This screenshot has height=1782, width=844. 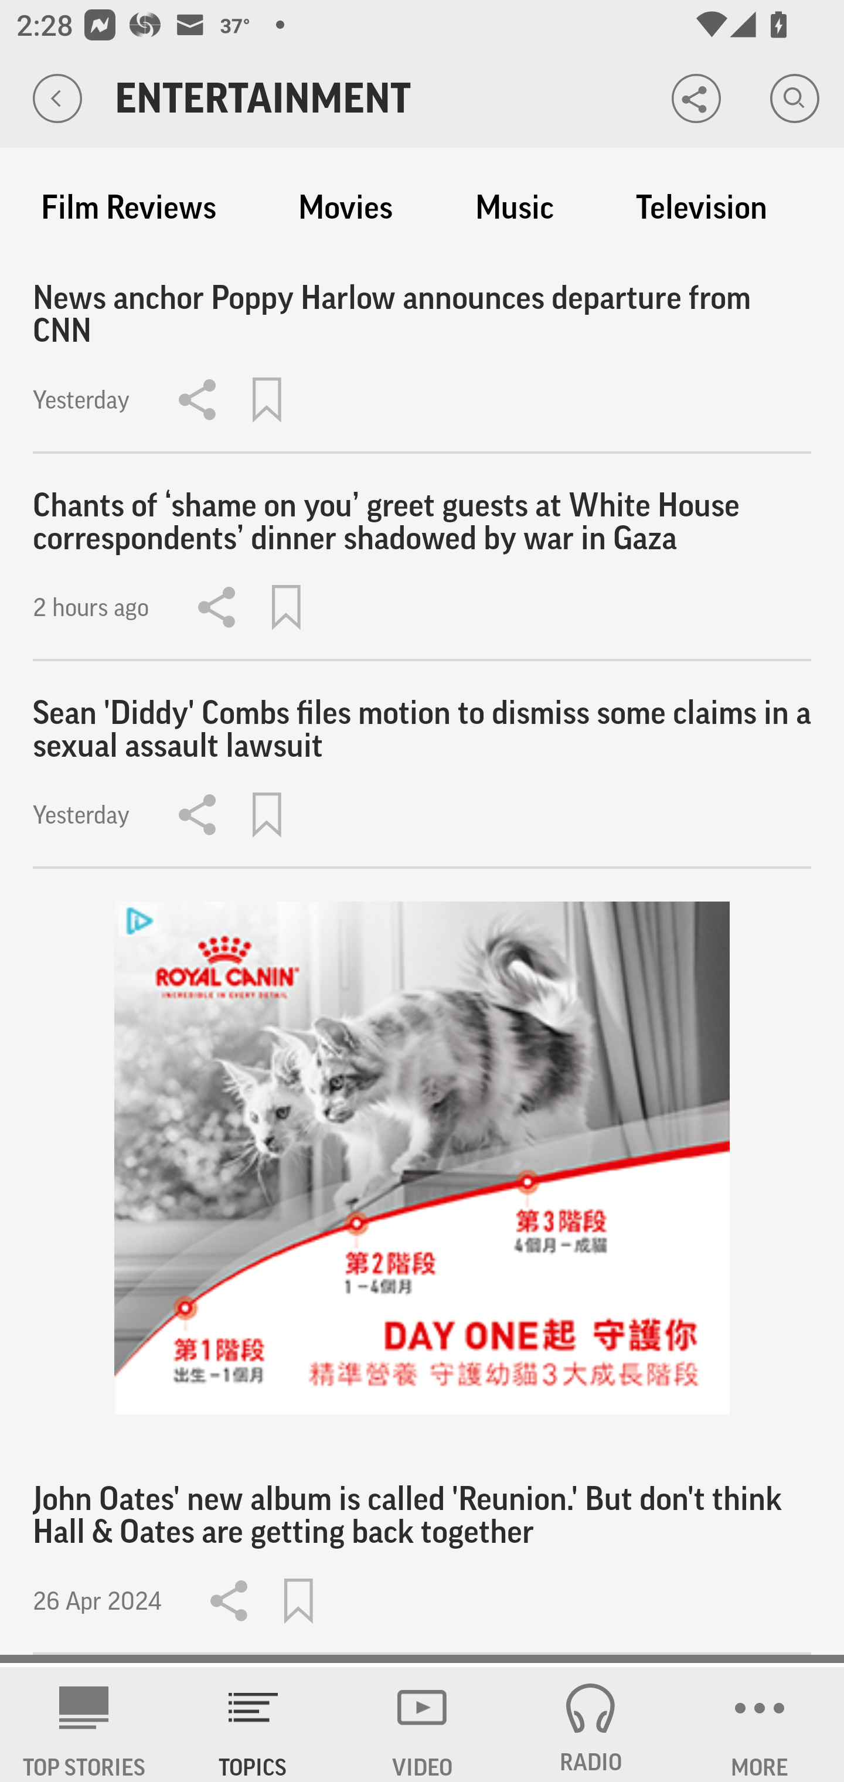 I want to click on ooulh2nc_300x250, so click(x=422, y=1158).